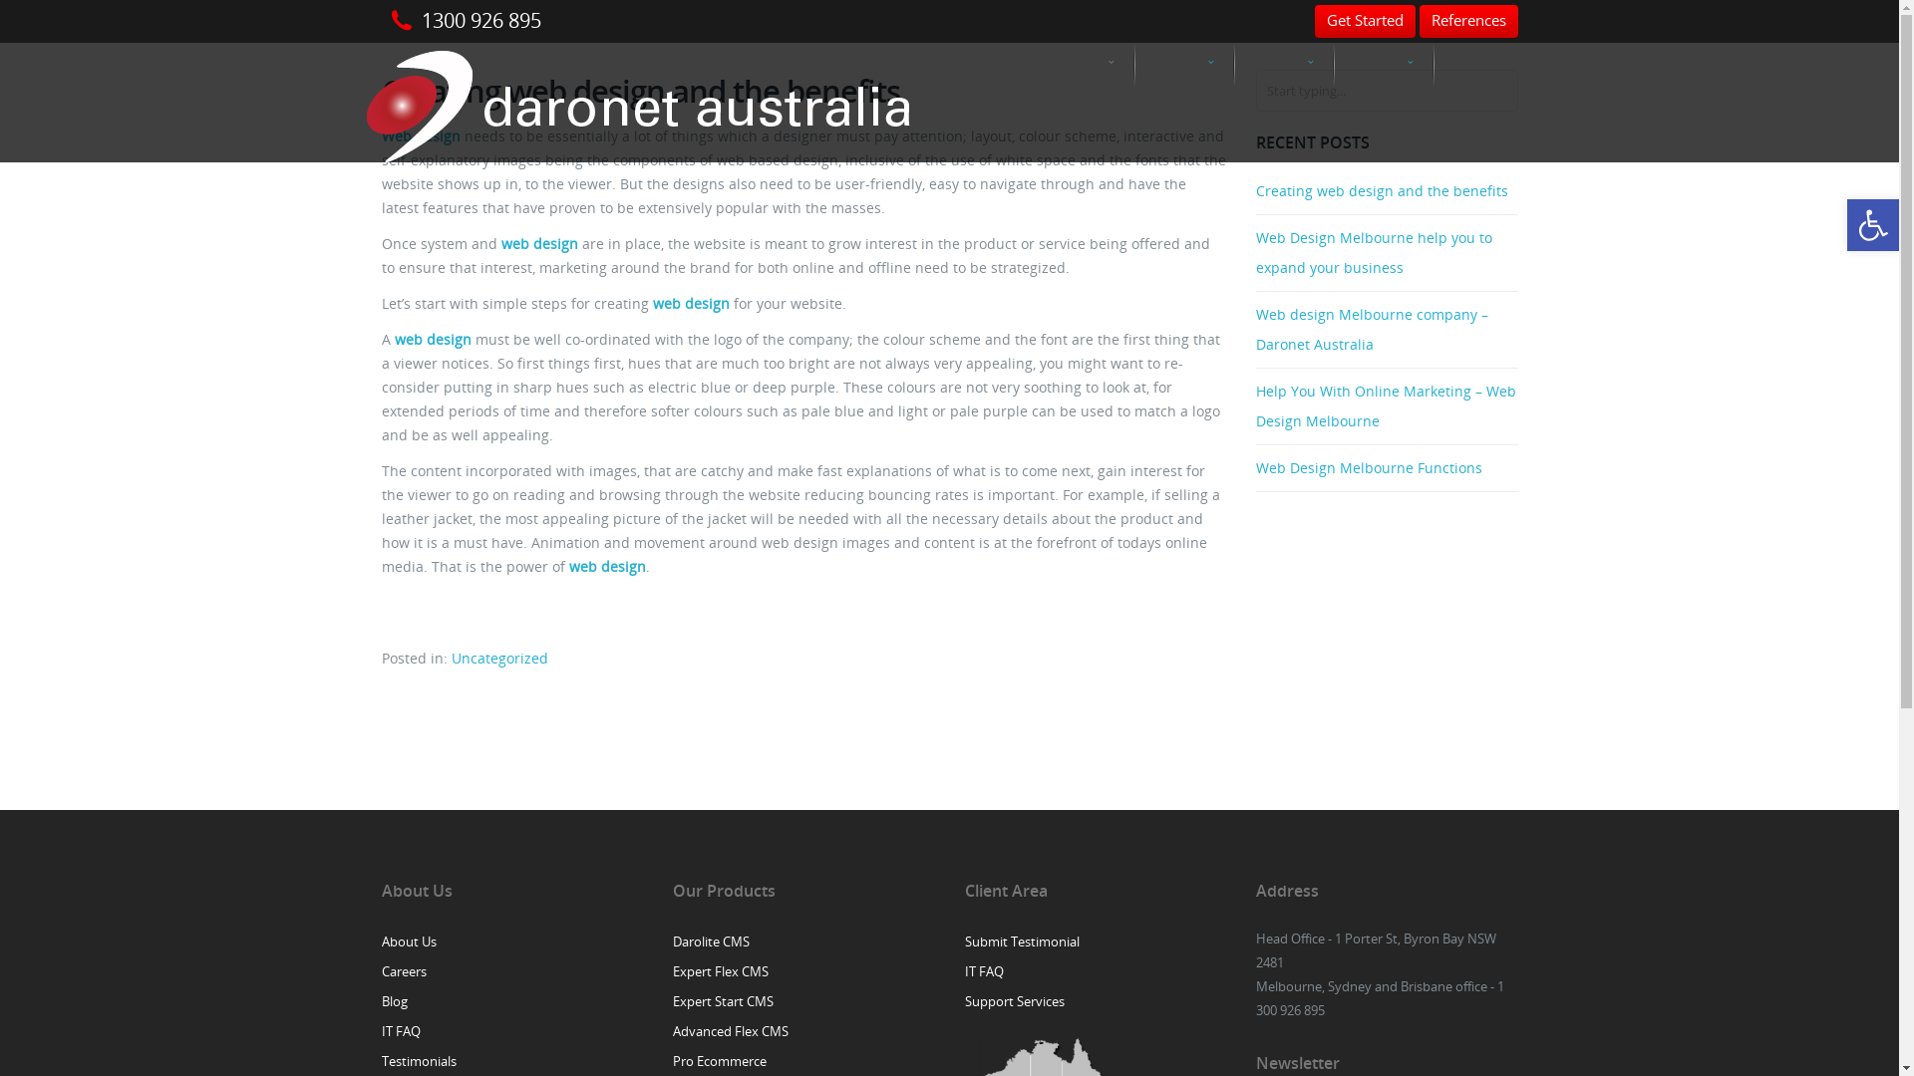 This screenshot has height=1076, width=1914. What do you see at coordinates (731, 1031) in the screenshot?
I see `Advanced Flex CMS` at bounding box center [731, 1031].